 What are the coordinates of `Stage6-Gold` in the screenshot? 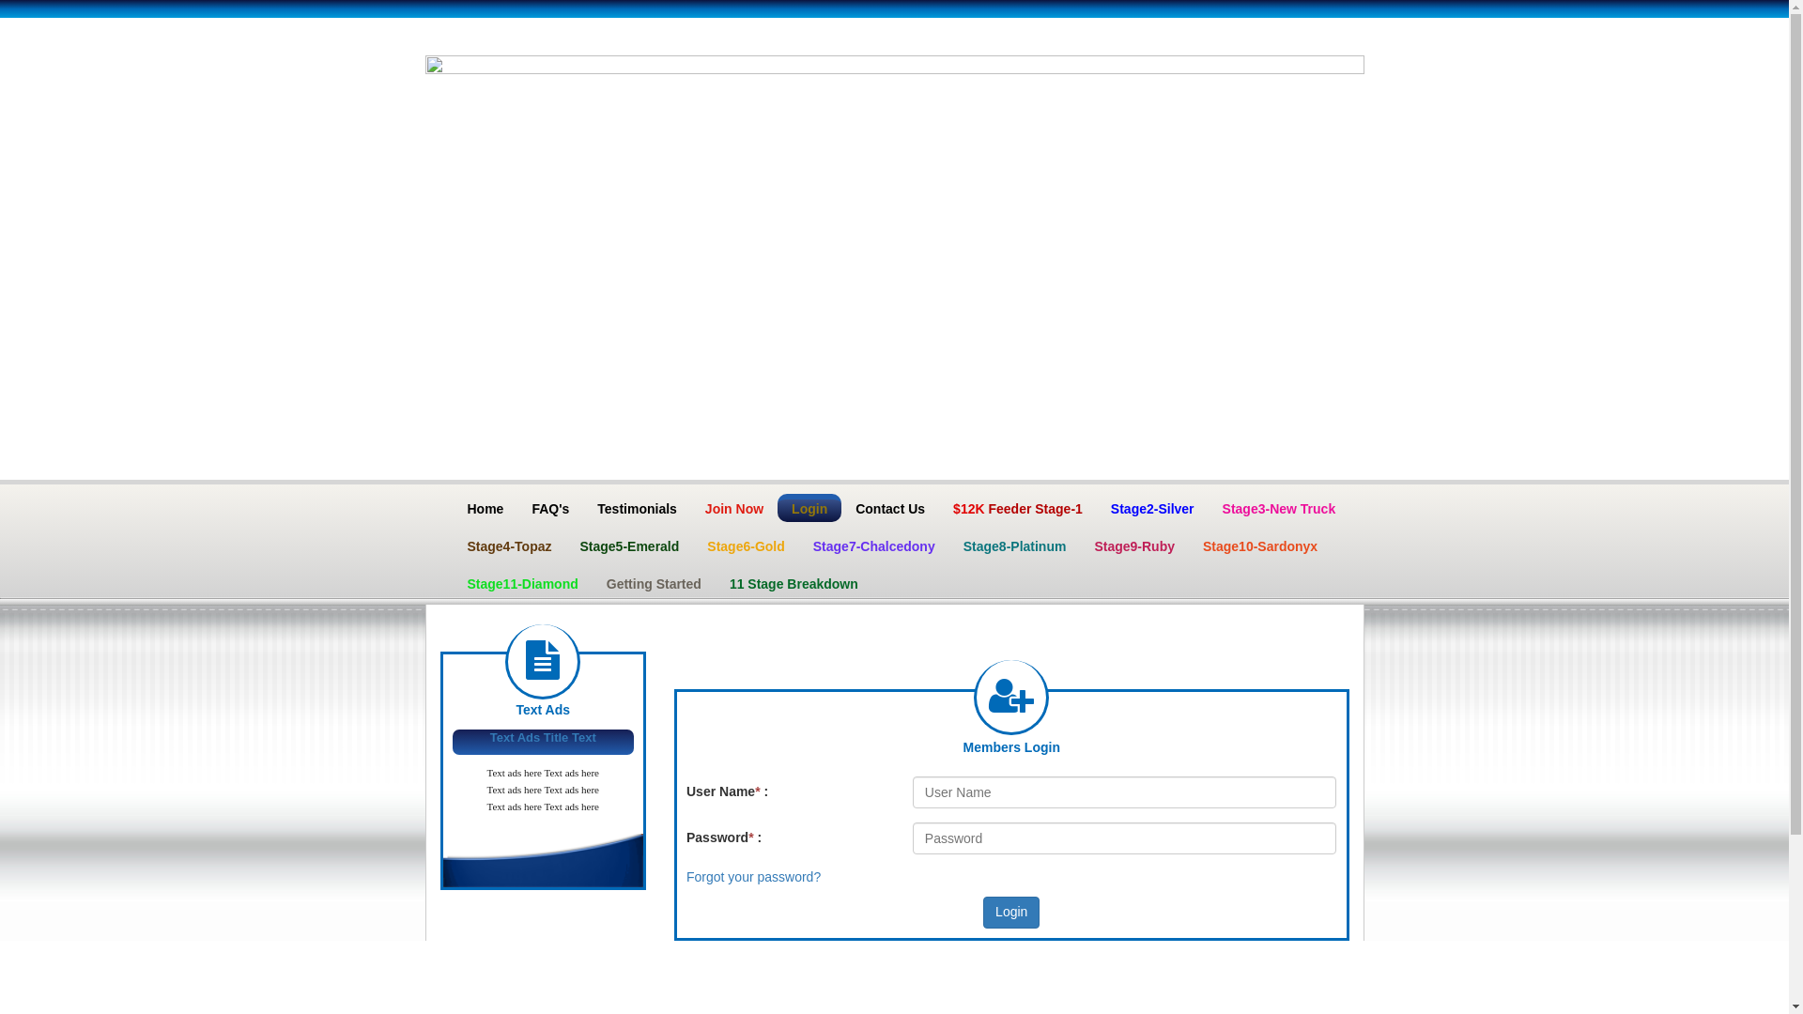 It's located at (746, 545).